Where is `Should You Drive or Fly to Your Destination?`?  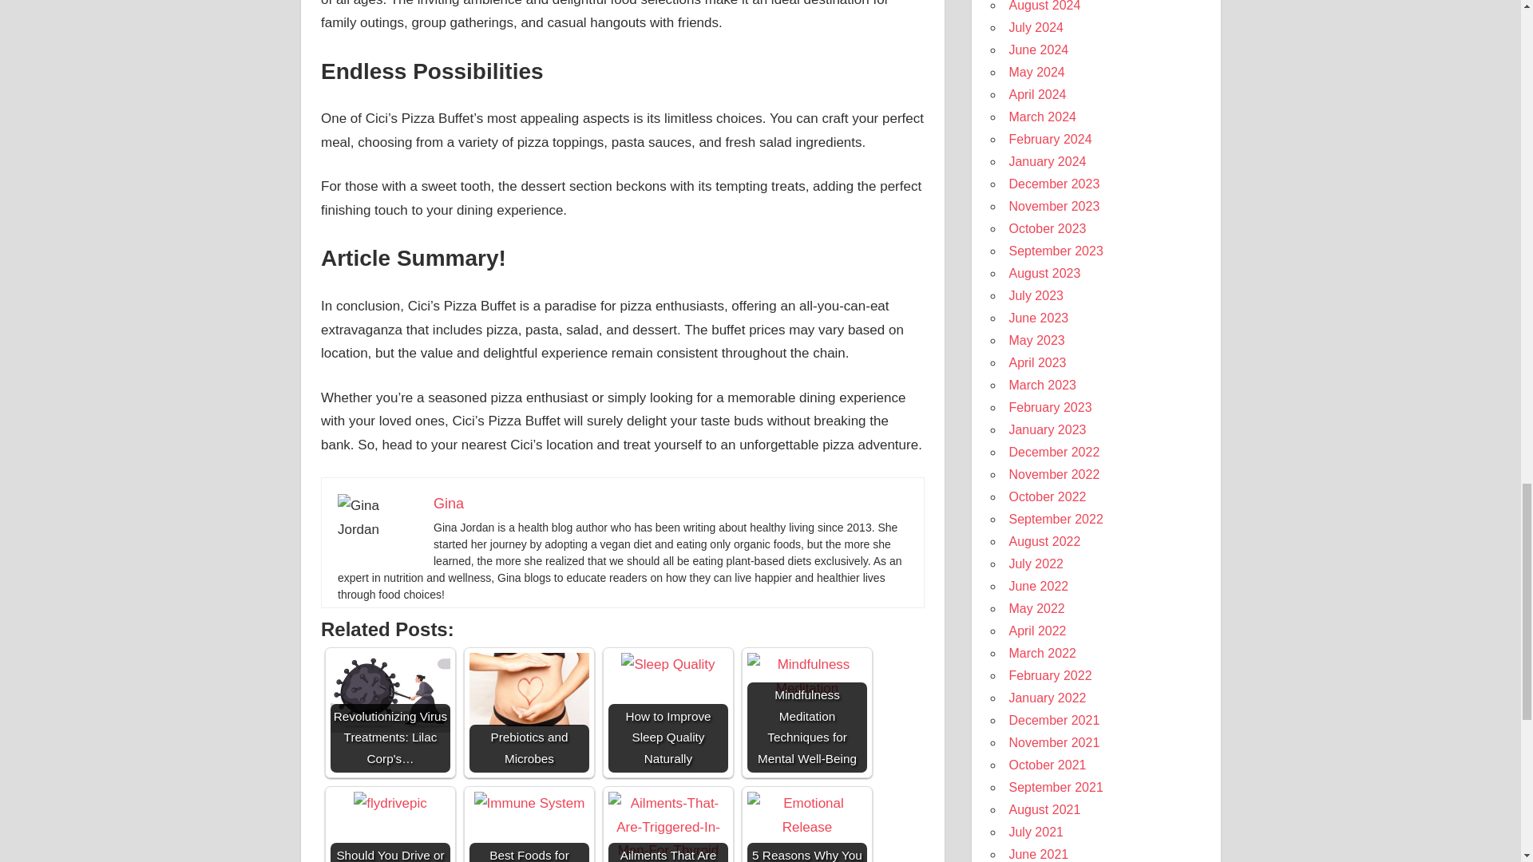
Should You Drive or Fly to Your Destination? is located at coordinates (390, 827).